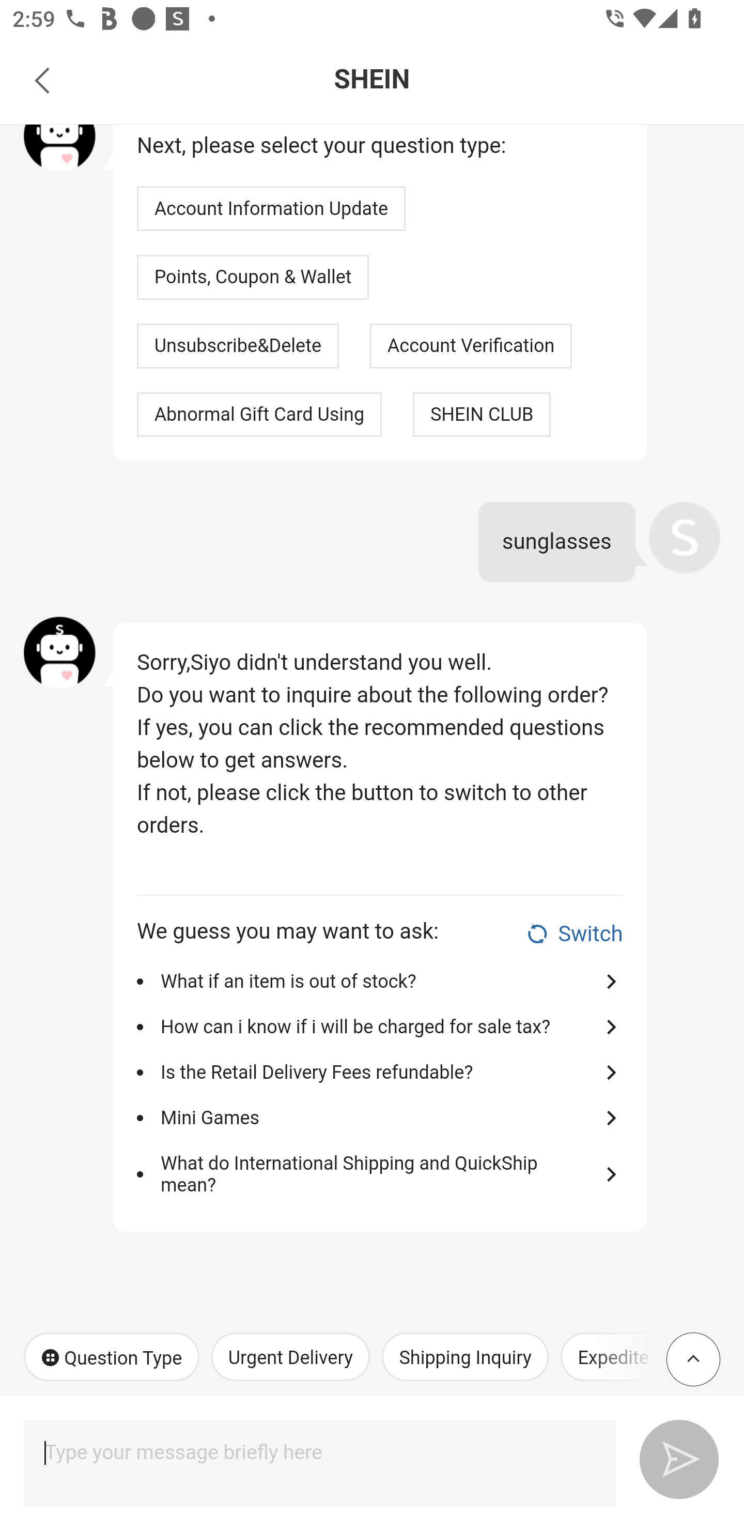 This screenshot has width=744, height=1530. Describe the element at coordinates (259, 414) in the screenshot. I see `Abnormal Gift Card Using` at that location.